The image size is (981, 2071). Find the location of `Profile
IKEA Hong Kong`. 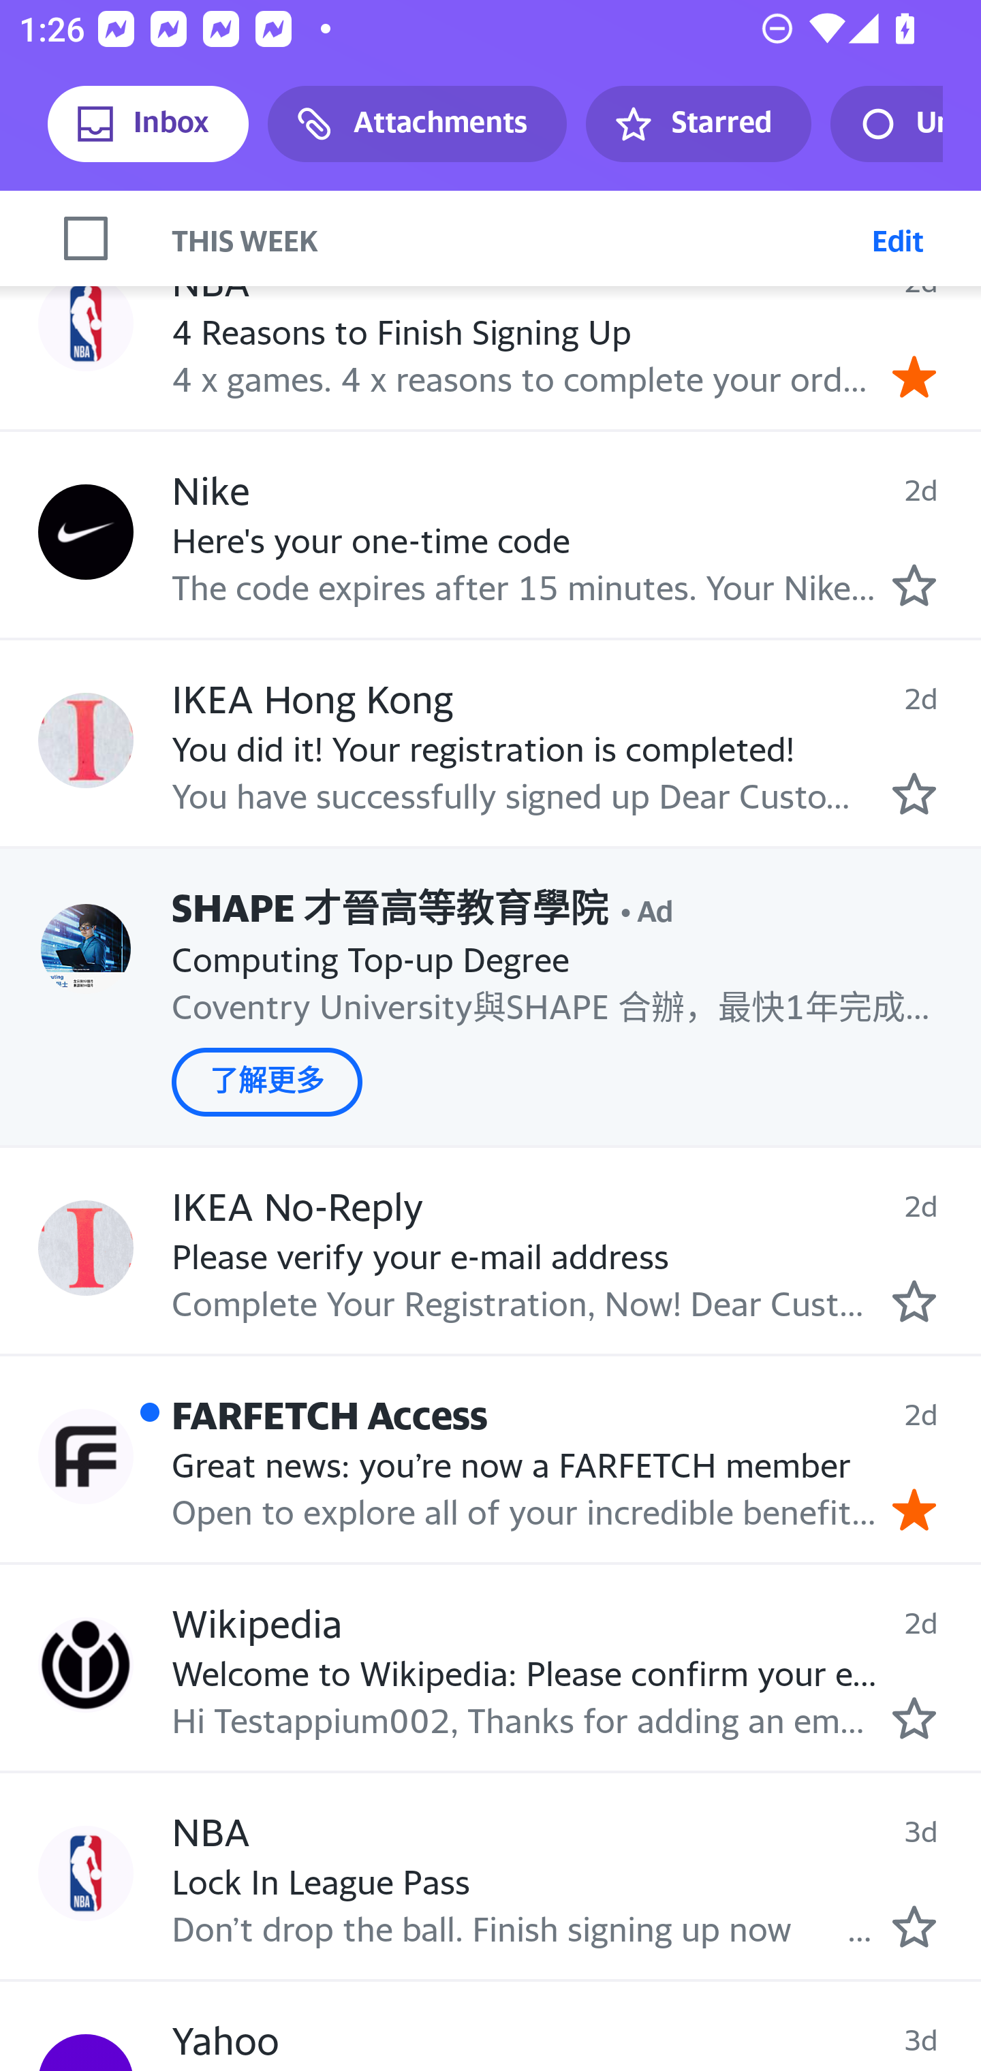

Profile
IKEA Hong Kong is located at coordinates (86, 741).